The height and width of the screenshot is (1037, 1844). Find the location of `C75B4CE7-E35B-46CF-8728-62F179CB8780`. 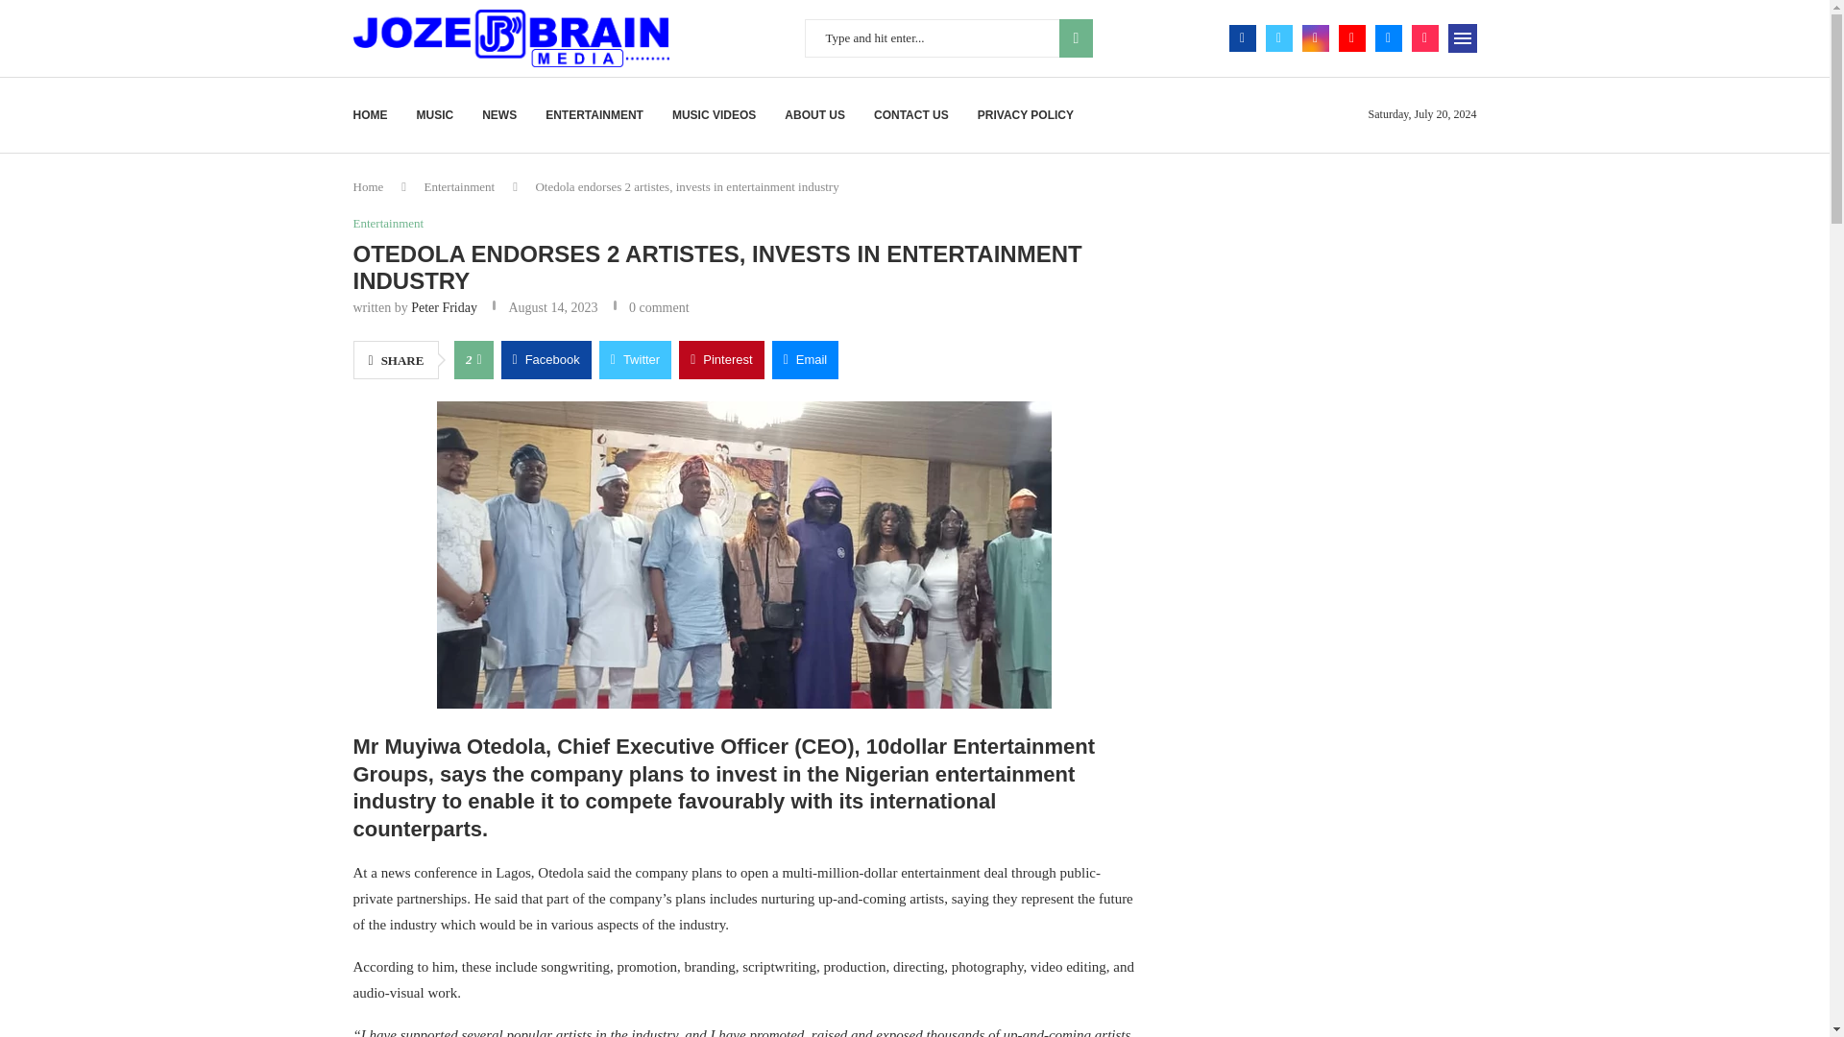

C75B4CE7-E35B-46CF-8728-62F179CB8780 is located at coordinates (743, 554).